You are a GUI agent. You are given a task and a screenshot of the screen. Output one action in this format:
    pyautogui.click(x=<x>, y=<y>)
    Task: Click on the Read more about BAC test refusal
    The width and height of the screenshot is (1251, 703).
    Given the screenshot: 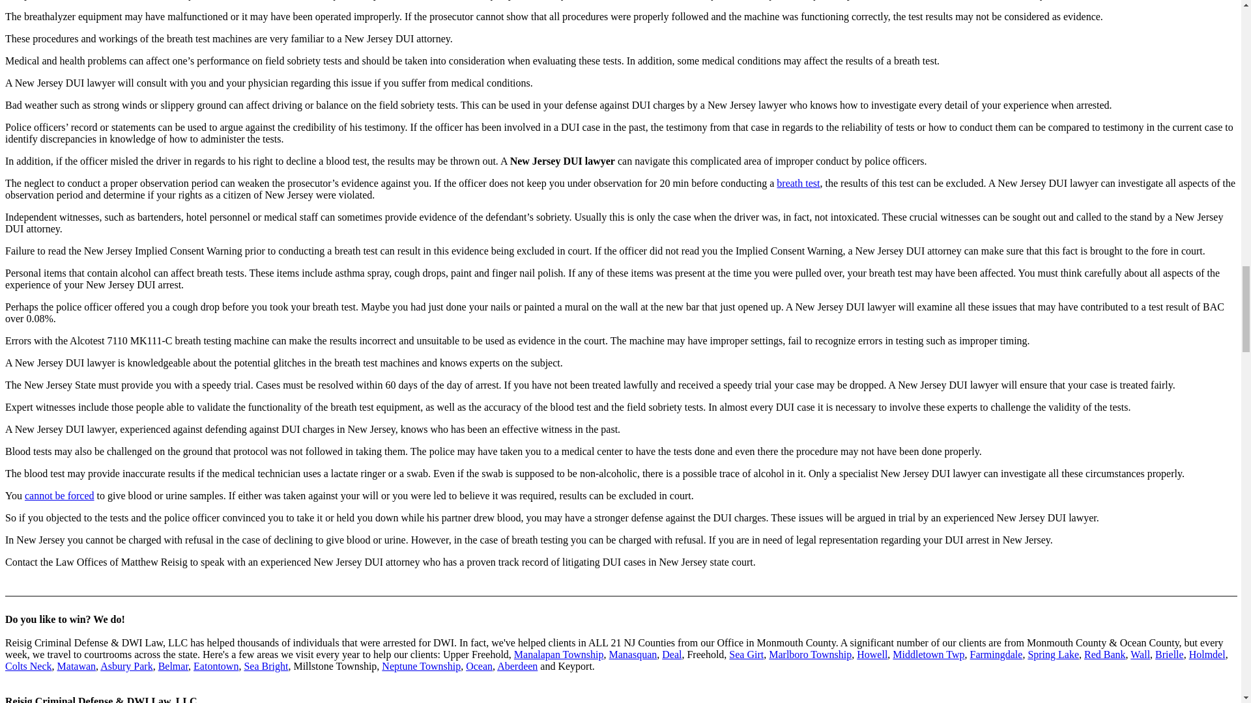 What is the action you would take?
    pyautogui.click(x=60, y=495)
    